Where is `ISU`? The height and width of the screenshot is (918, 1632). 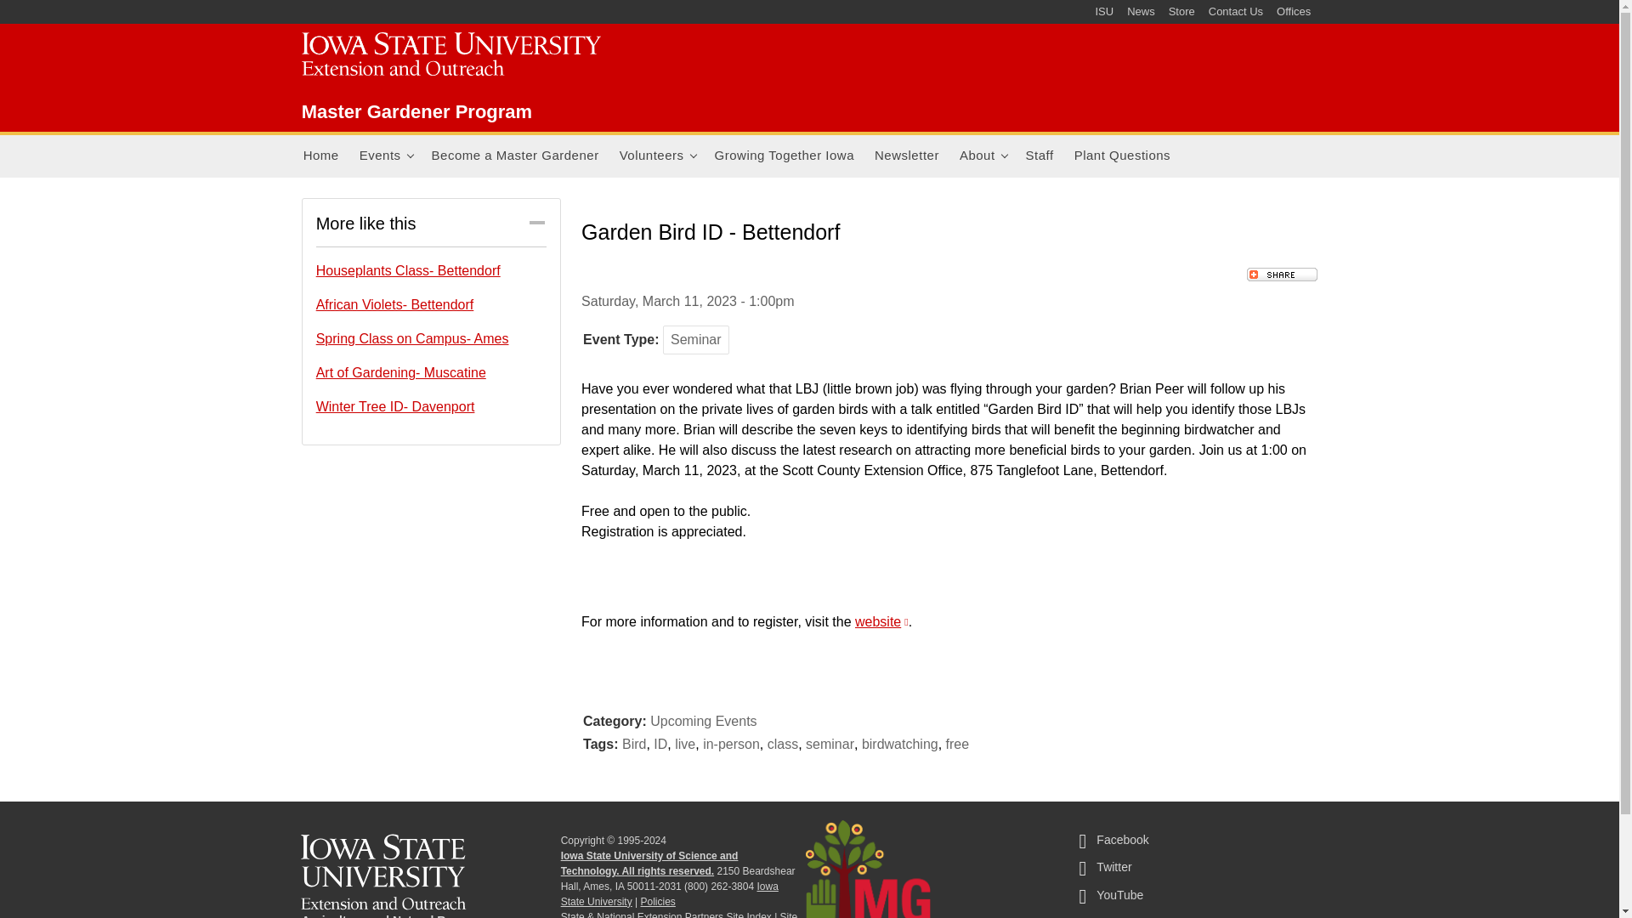 ISU is located at coordinates (1103, 12).